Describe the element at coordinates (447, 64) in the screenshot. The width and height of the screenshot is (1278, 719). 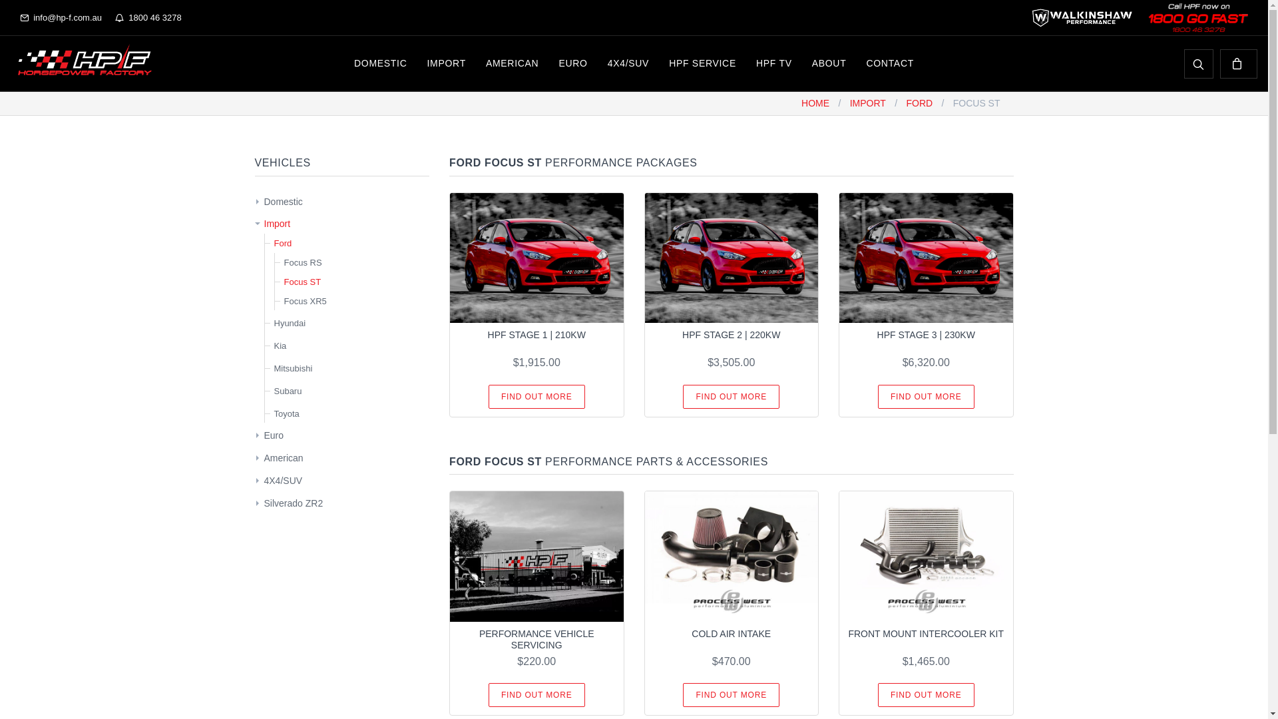
I see `IMPORT` at that location.